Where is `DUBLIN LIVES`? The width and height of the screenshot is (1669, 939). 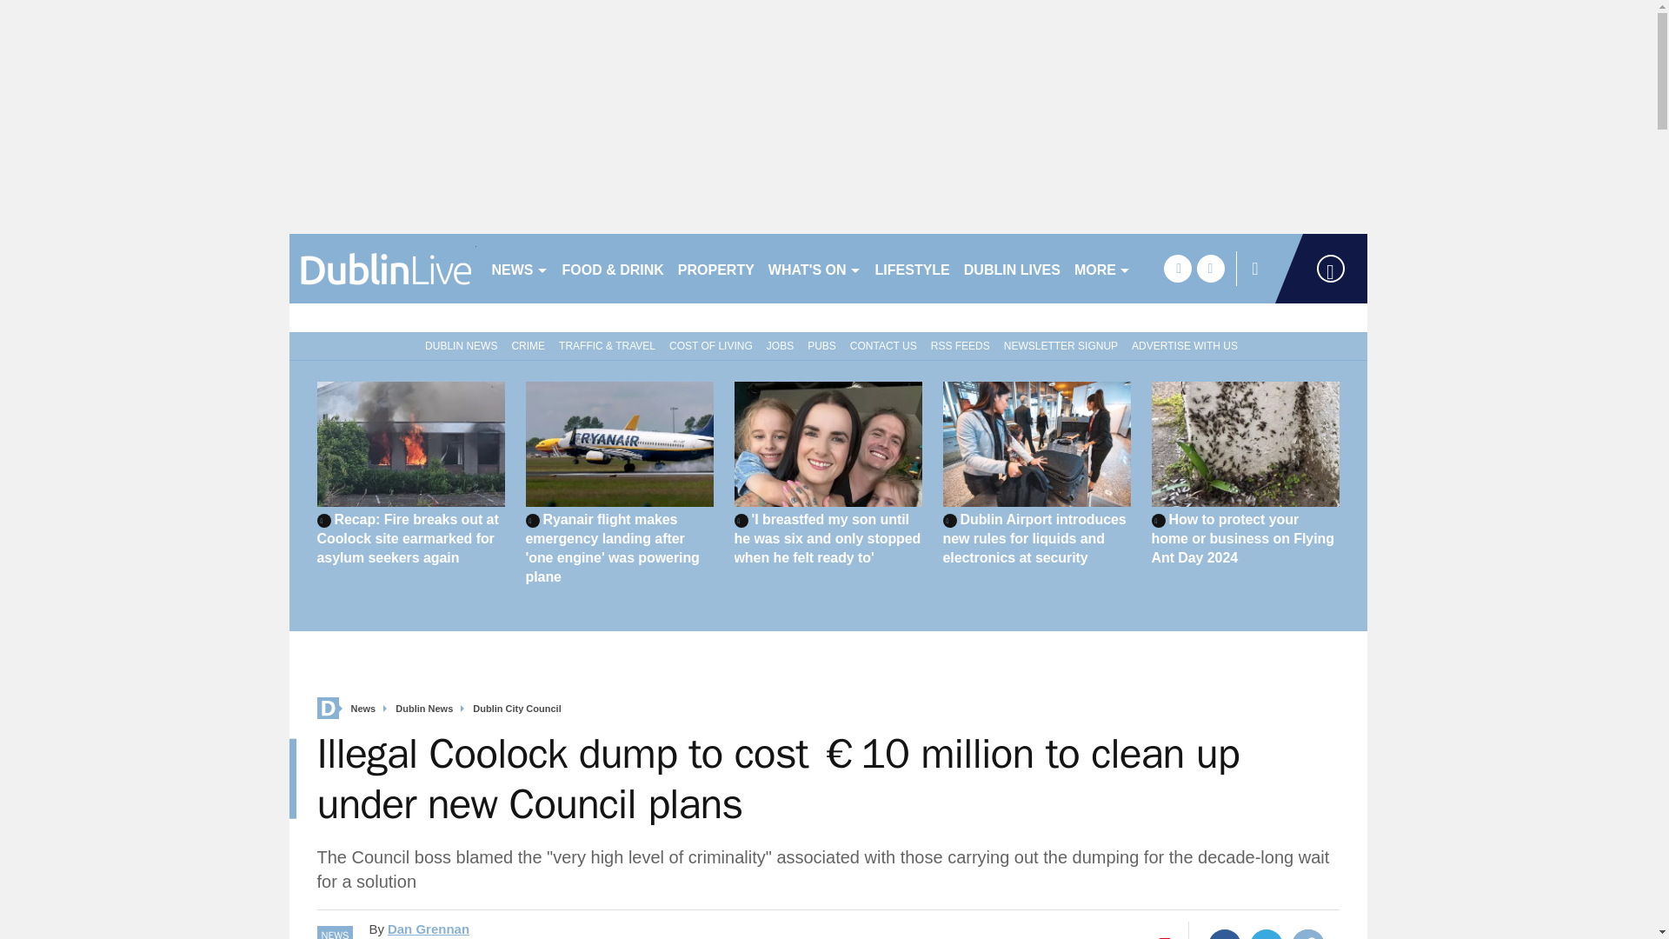
DUBLIN LIVES is located at coordinates (1012, 268).